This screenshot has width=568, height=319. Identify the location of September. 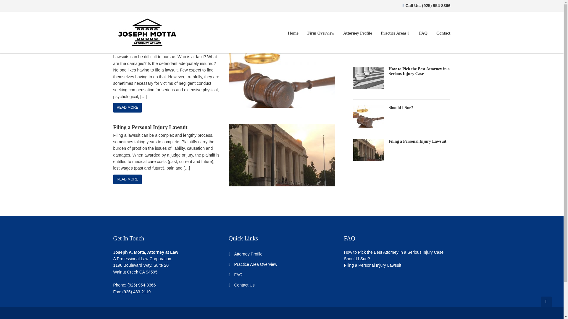
(281, 21).